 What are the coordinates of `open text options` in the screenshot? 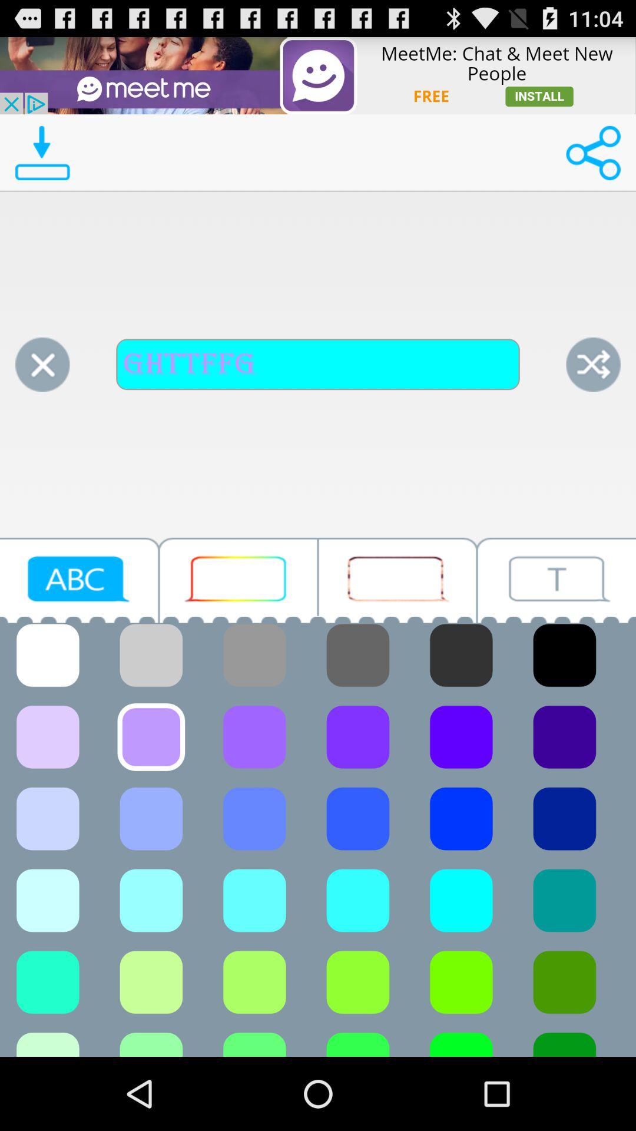 It's located at (556, 580).